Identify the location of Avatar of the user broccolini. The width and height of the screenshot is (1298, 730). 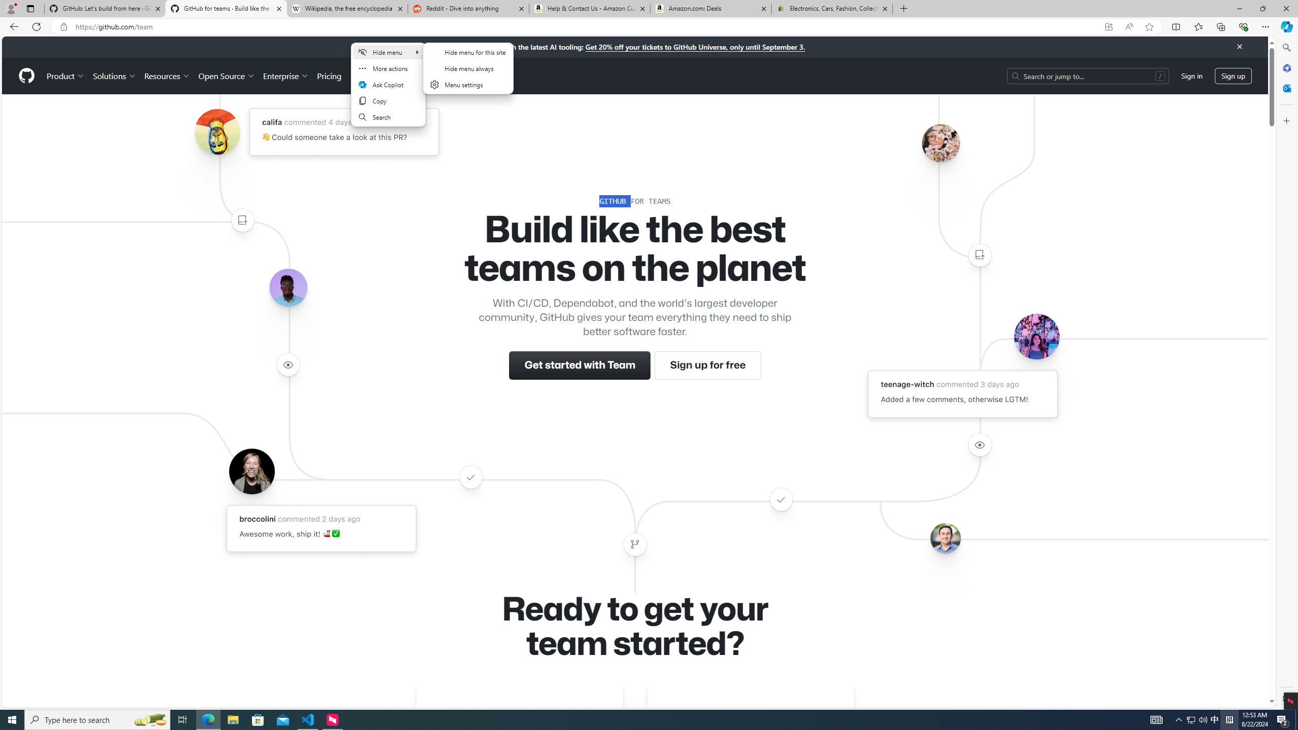
(251, 471).